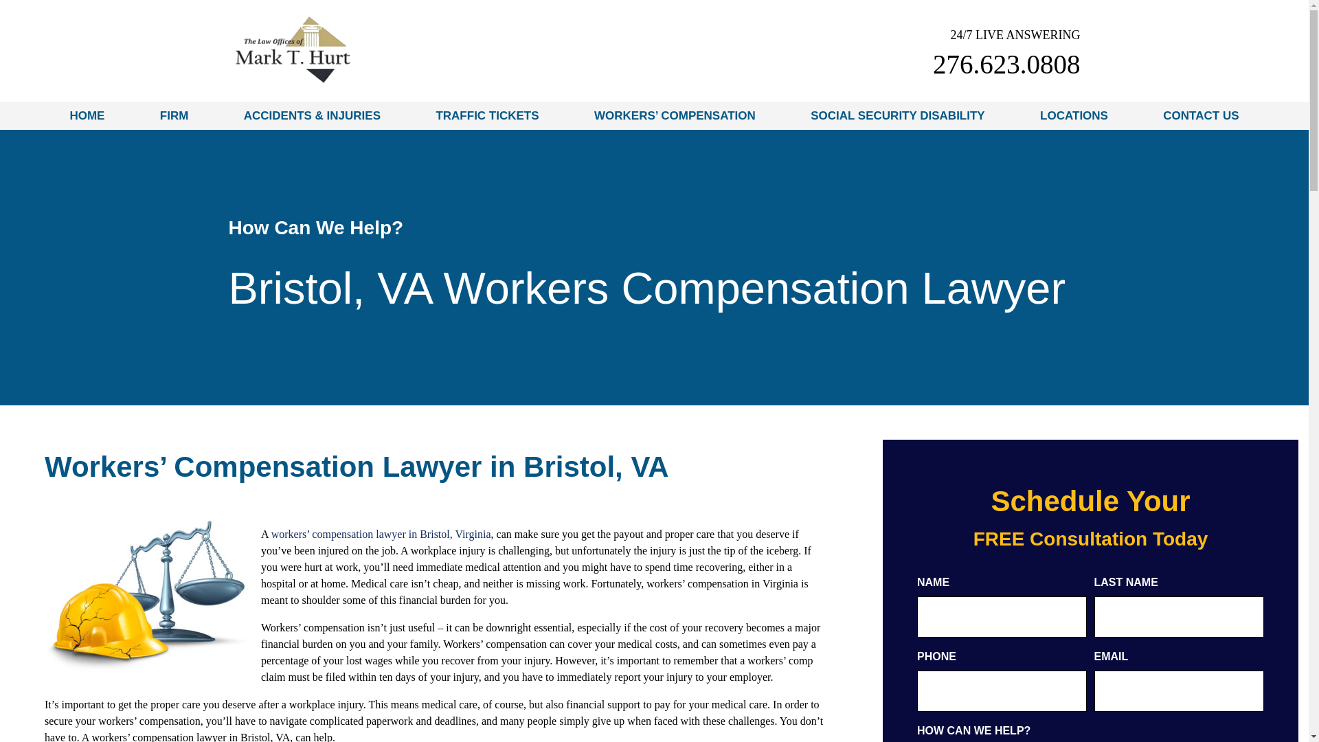  I want to click on Firm, so click(174, 115).